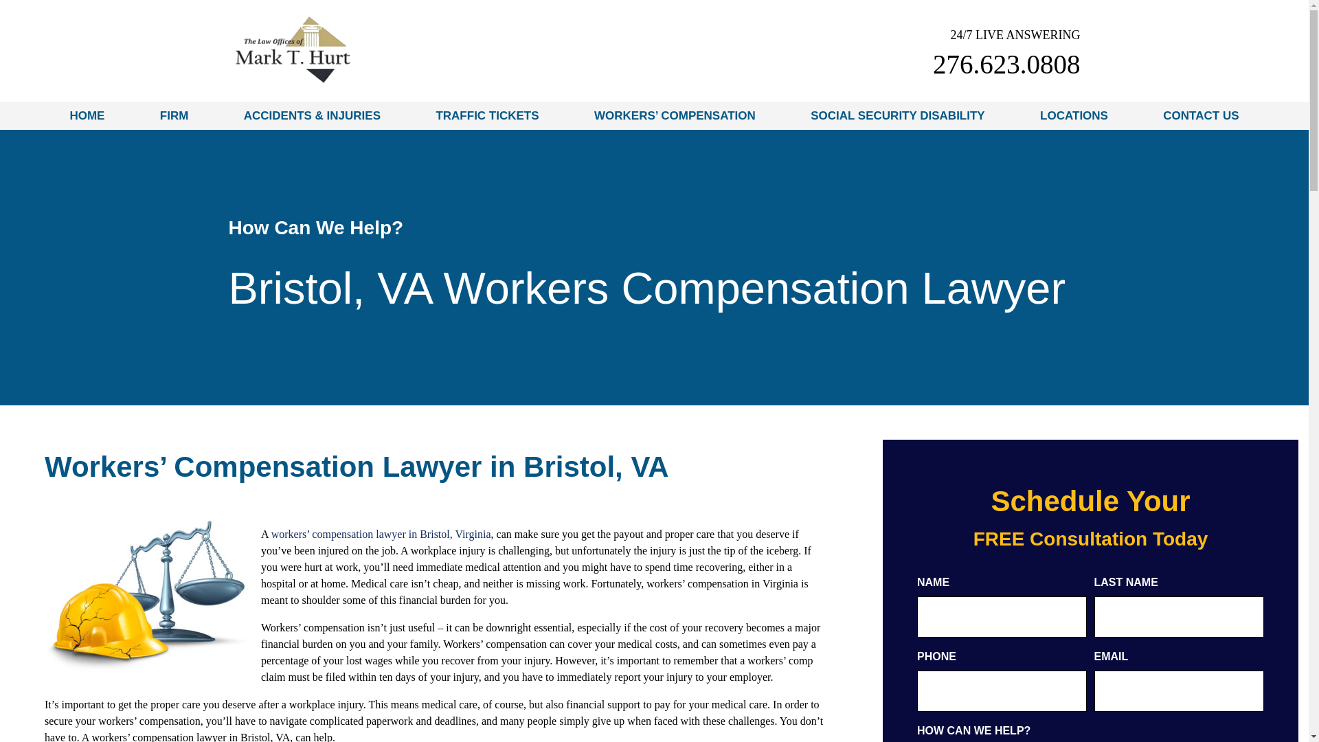  I want to click on Firm, so click(174, 115).